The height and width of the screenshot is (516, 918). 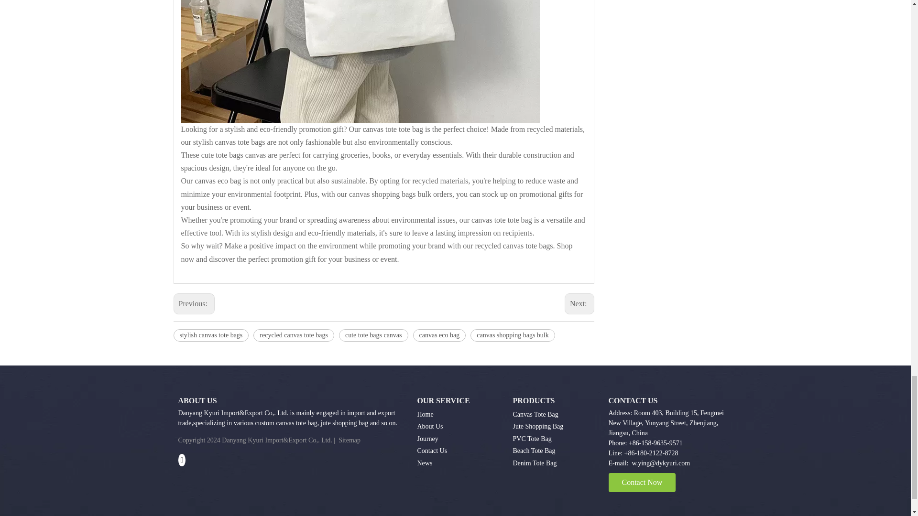 What do you see at coordinates (535, 414) in the screenshot?
I see `Canvas Tote Bag` at bounding box center [535, 414].